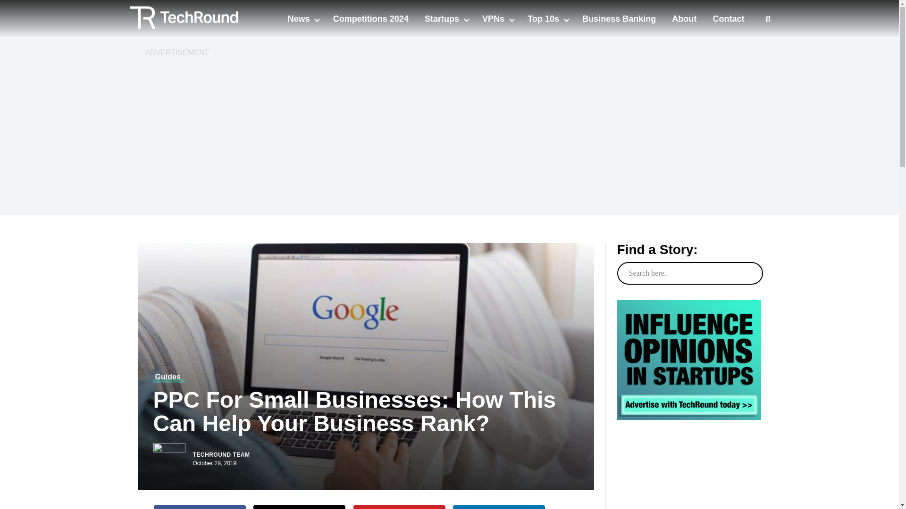 Image resolution: width=906 pixels, height=509 pixels. What do you see at coordinates (443, 19) in the screenshot?
I see `Startups` at bounding box center [443, 19].